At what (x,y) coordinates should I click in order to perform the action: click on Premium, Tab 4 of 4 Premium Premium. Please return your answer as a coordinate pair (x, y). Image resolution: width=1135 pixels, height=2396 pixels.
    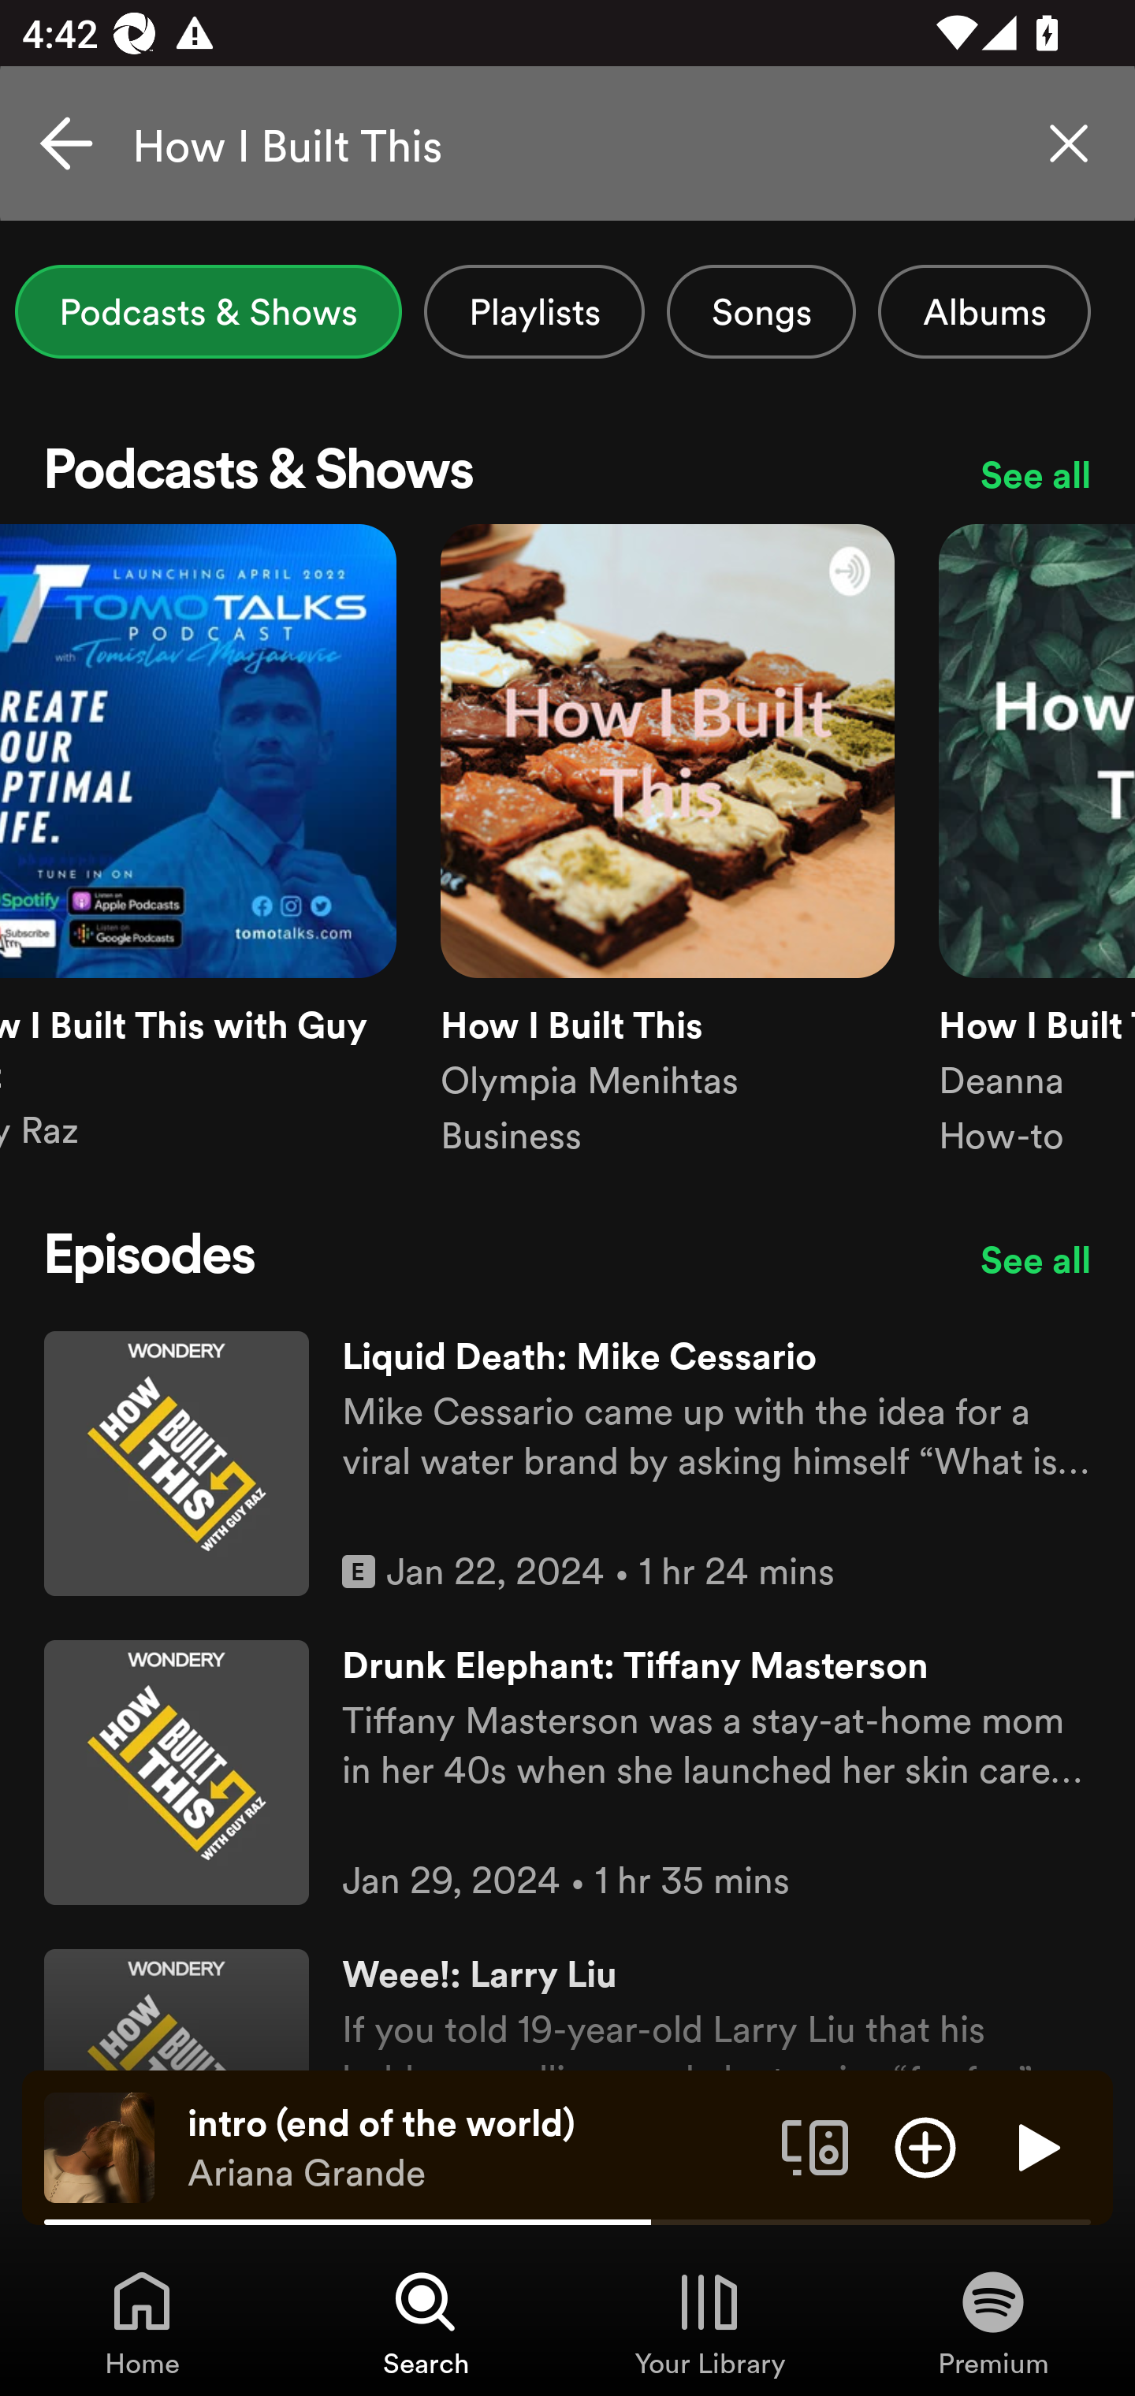
    Looking at the image, I should click on (993, 2322).